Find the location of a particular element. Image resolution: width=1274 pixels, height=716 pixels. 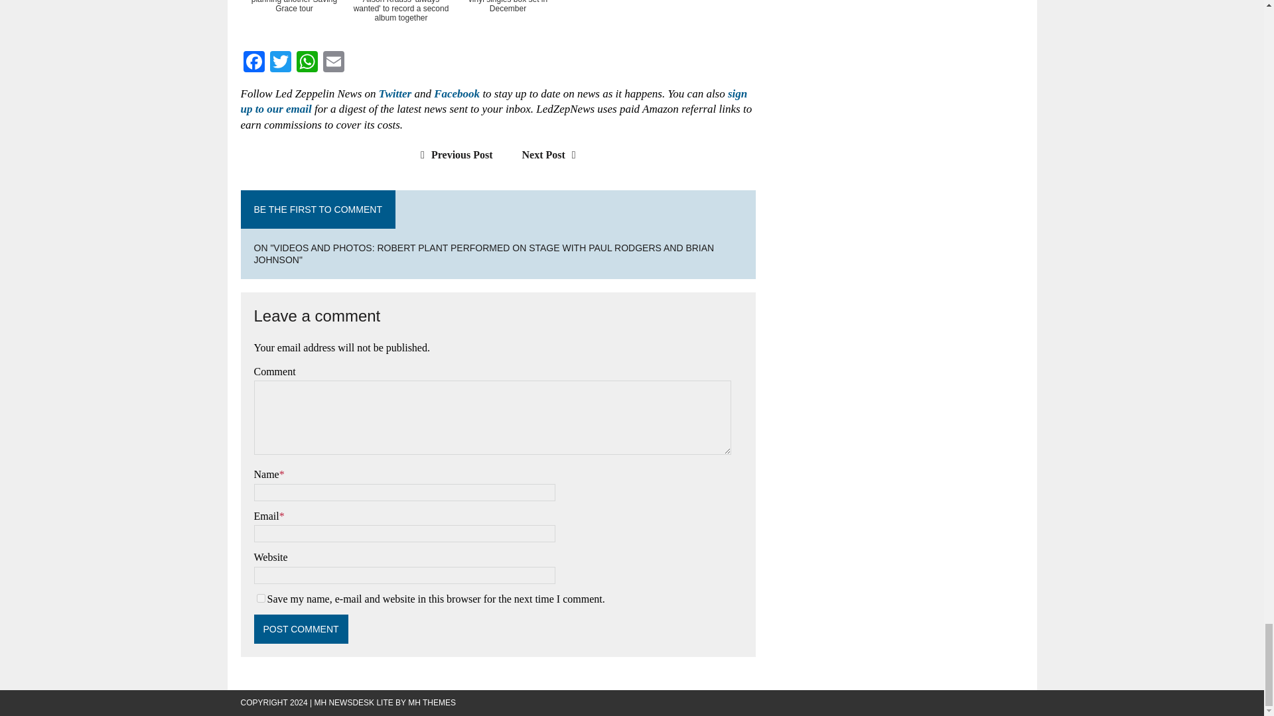

Post Comment is located at coordinates (301, 628).